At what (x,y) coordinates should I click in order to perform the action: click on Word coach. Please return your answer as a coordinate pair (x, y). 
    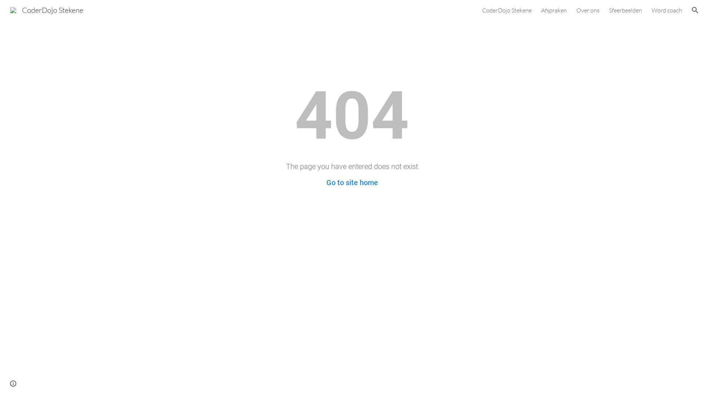
    Looking at the image, I should click on (667, 10).